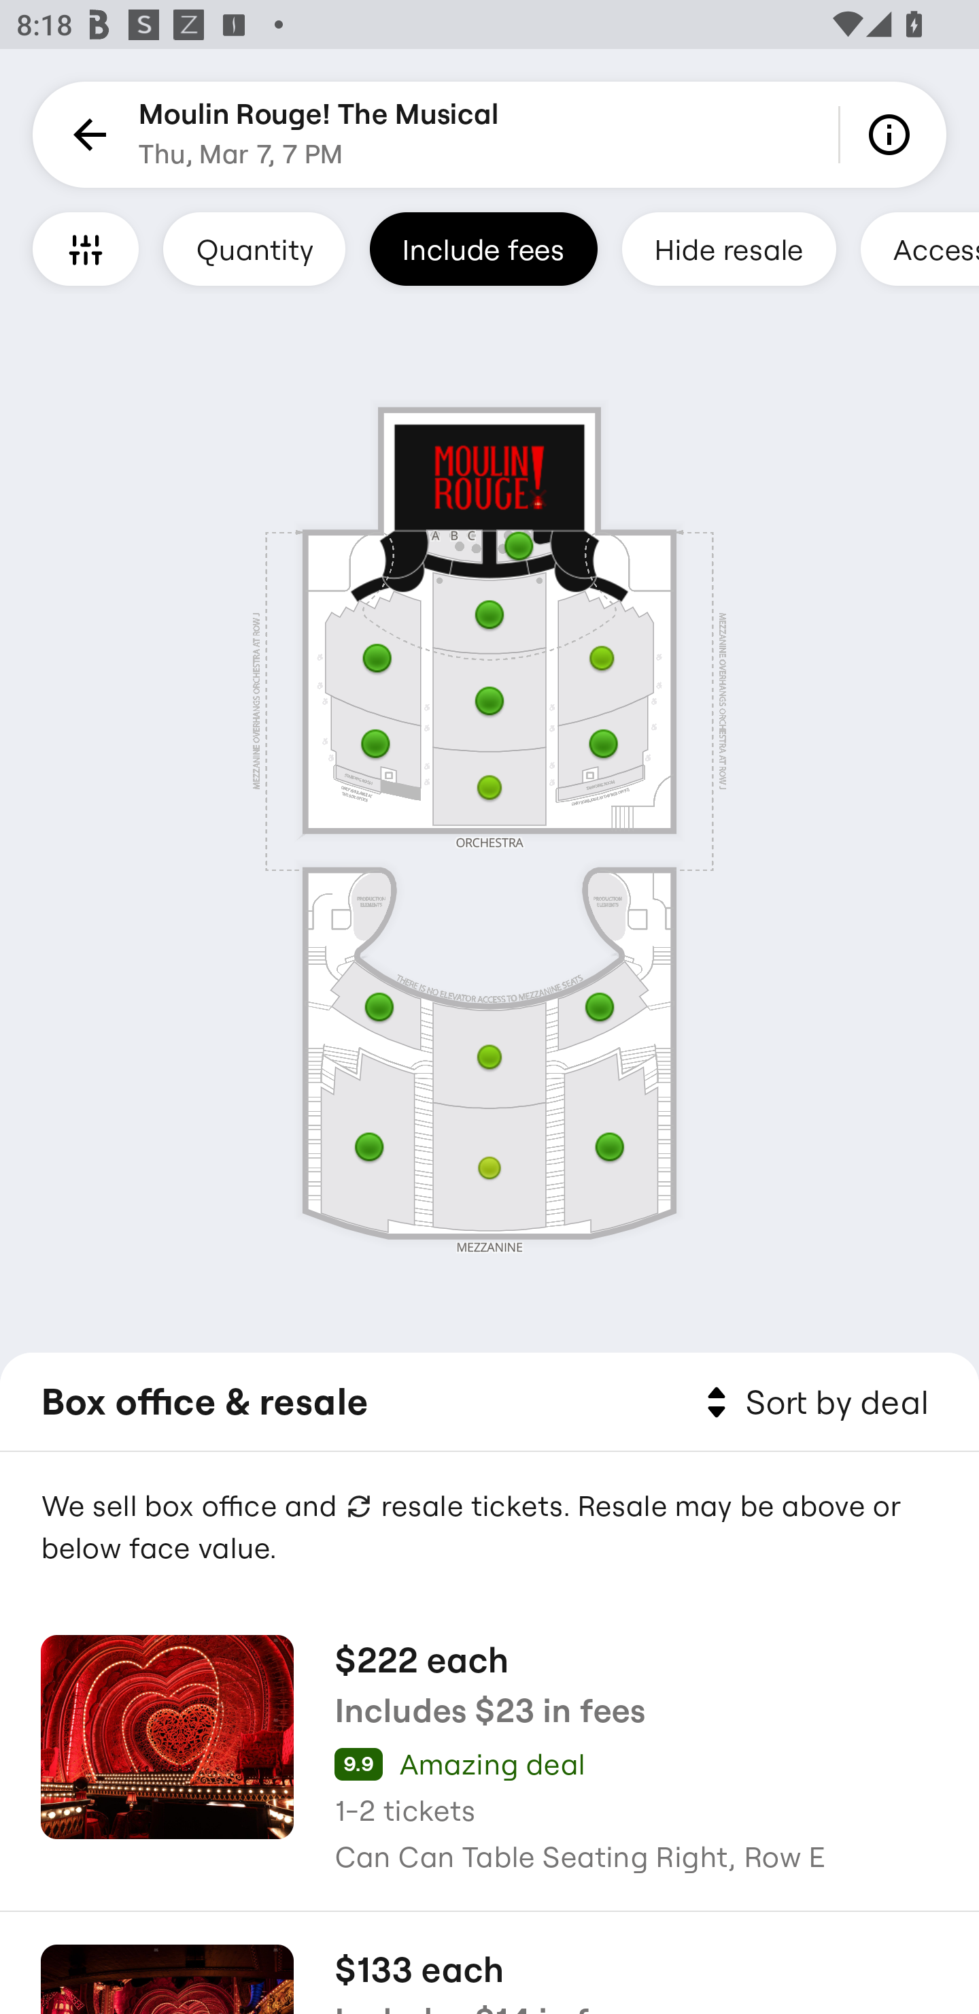 The image size is (979, 2014). I want to click on Sort by deal, so click(813, 1403).